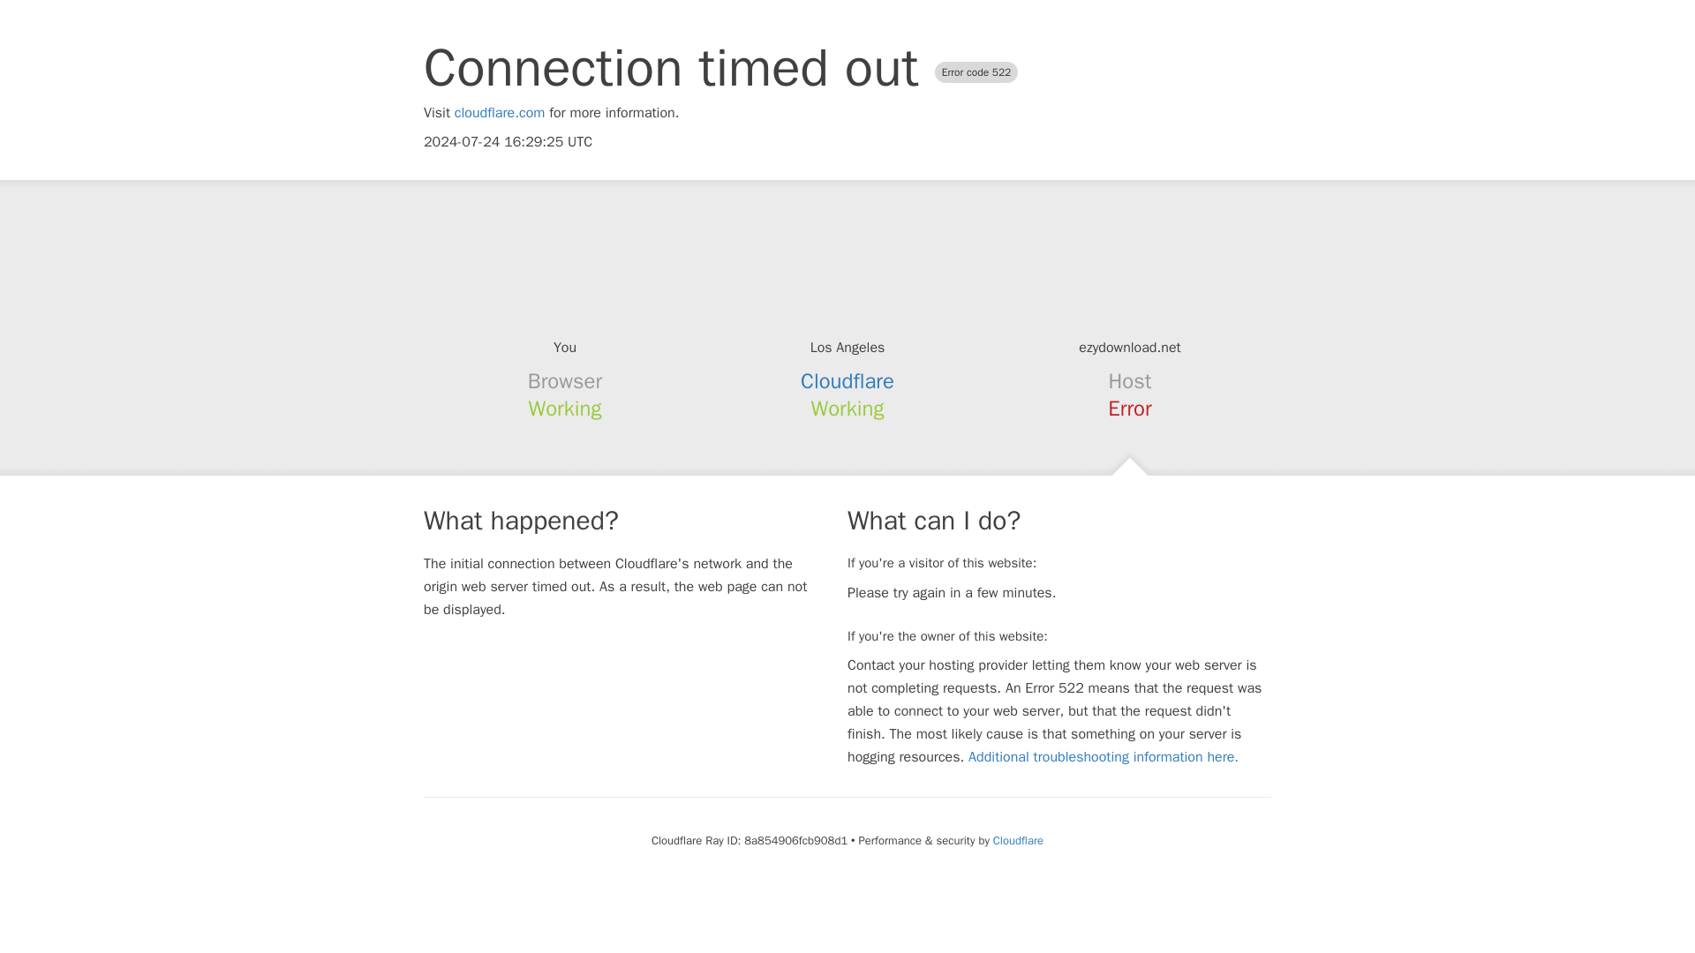  What do you see at coordinates (847, 381) in the screenshot?
I see `Cloudflare` at bounding box center [847, 381].